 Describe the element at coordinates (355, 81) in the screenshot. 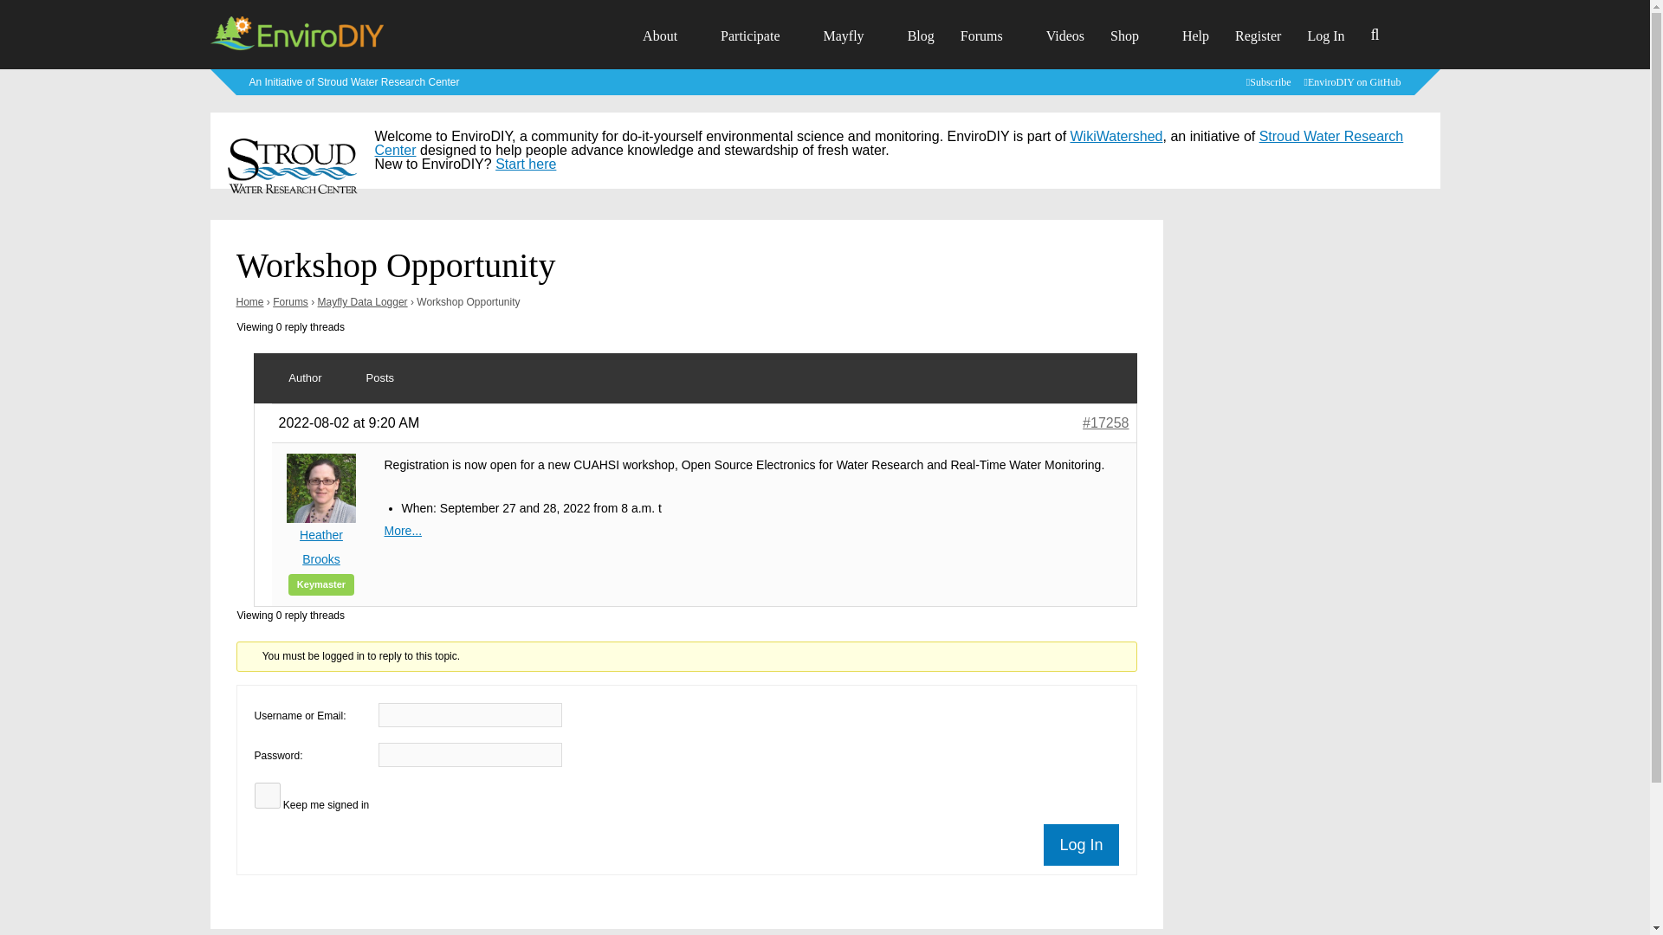

I see `Learn more` at that location.